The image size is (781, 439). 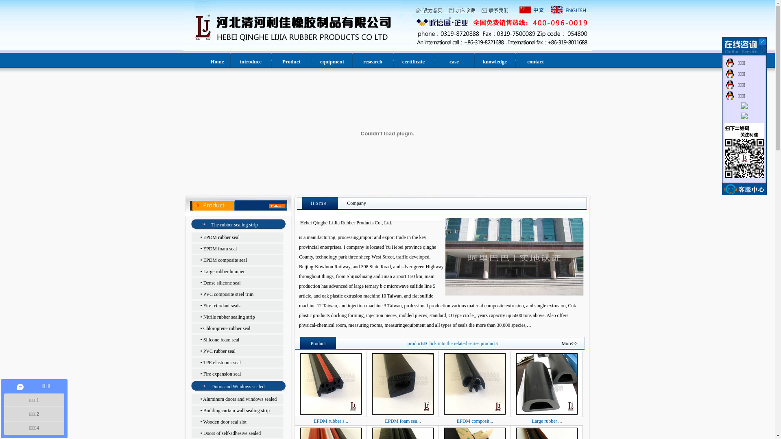 I want to click on EPDM foam sea..., so click(x=403, y=421).